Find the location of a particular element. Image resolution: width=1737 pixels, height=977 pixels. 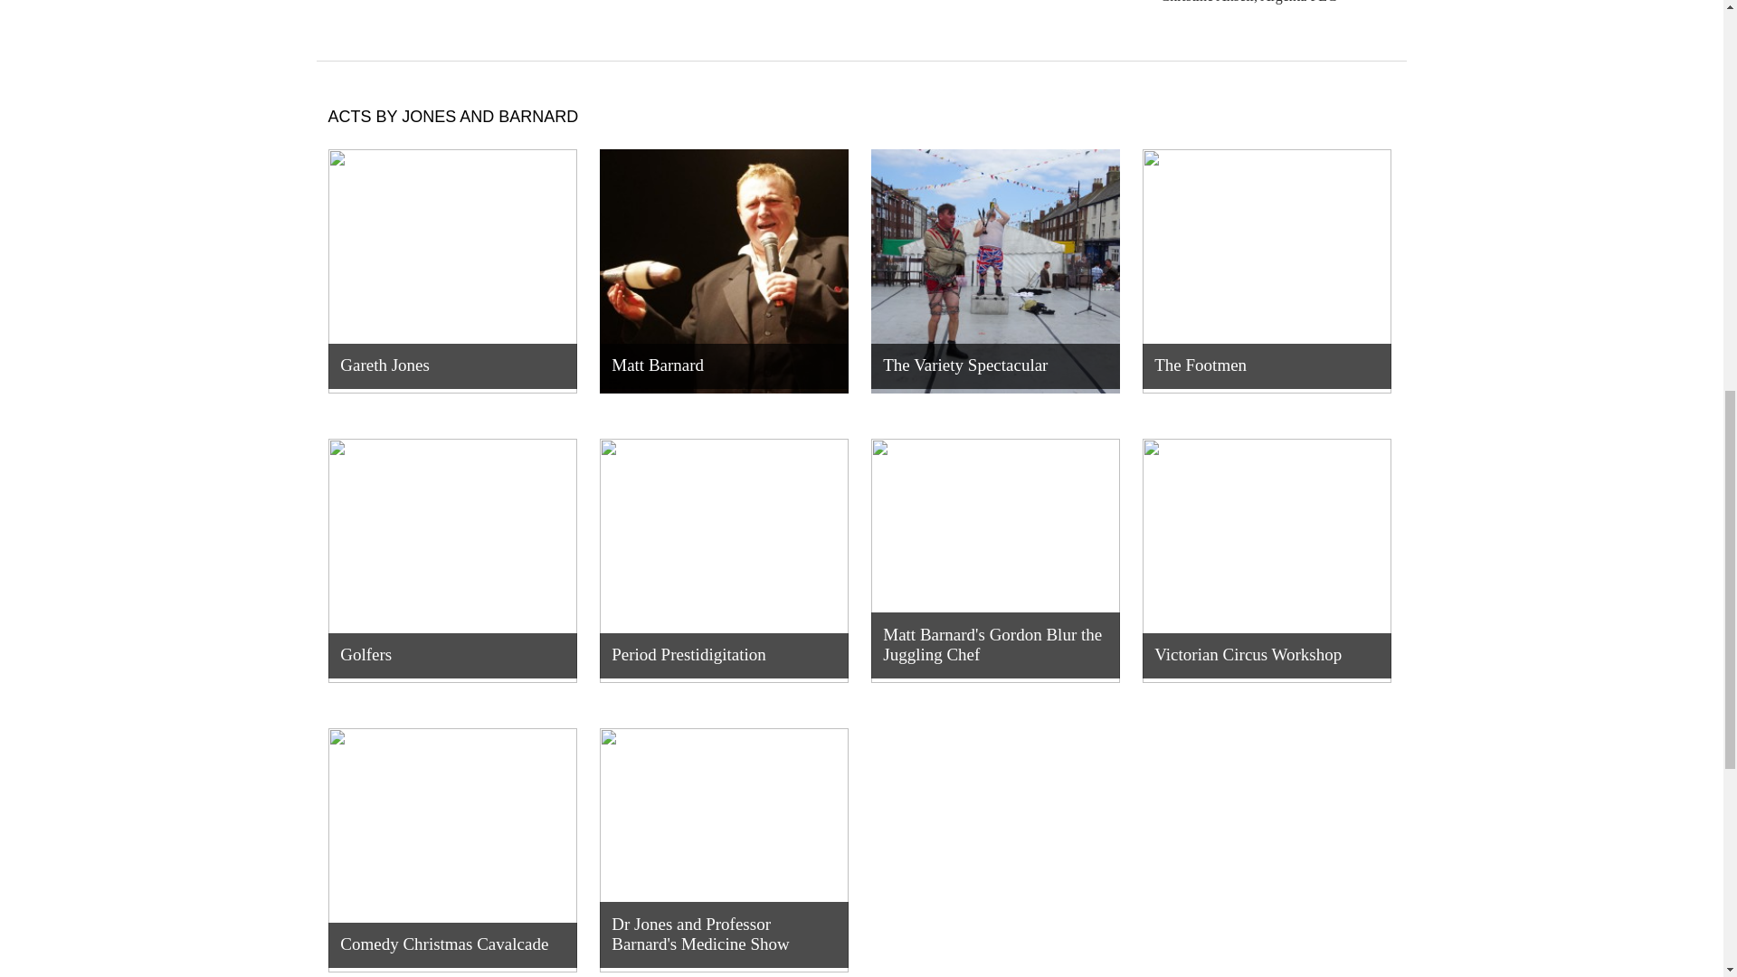

Victorian Circus Workshop is located at coordinates (1266, 560).